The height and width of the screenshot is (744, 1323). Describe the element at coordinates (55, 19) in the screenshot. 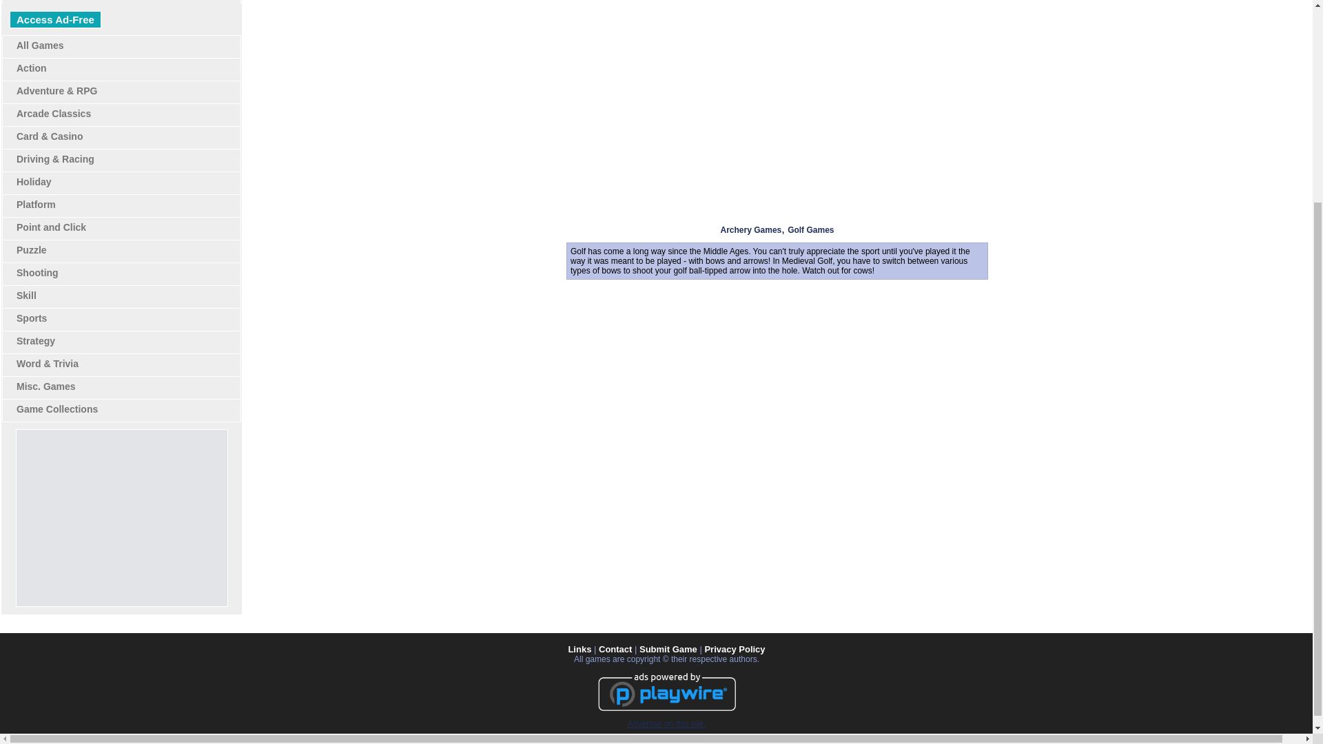

I see `Access Ad-Free` at that location.